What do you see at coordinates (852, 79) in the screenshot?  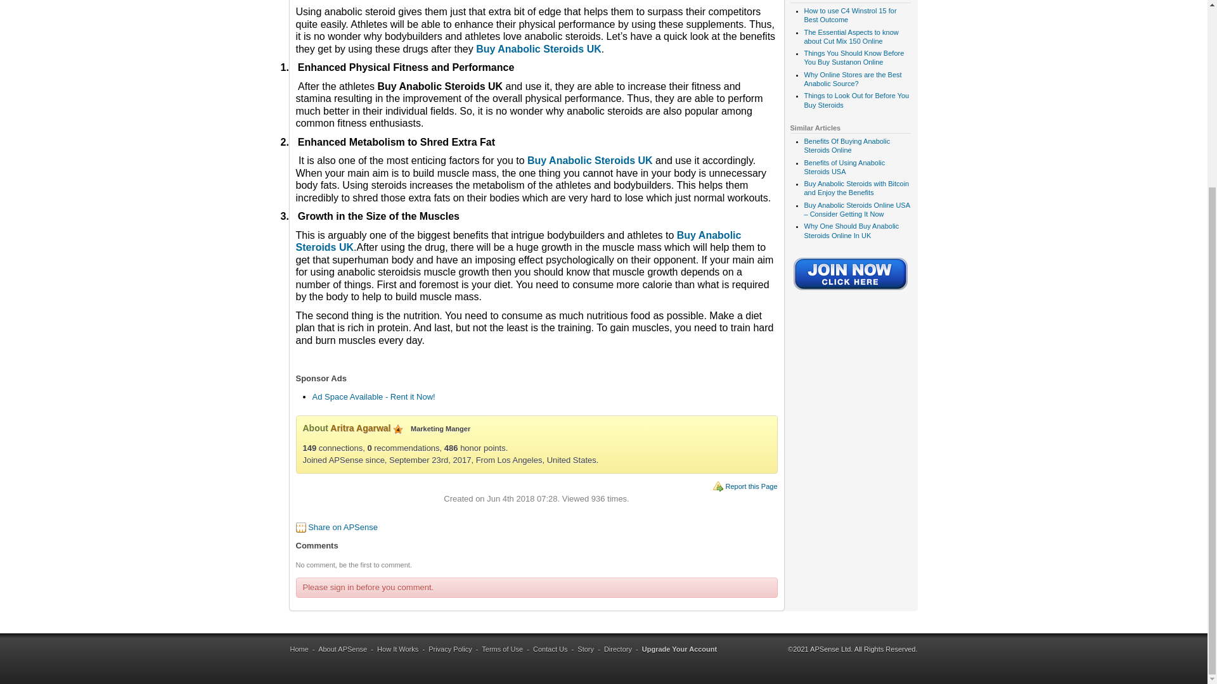 I see `Why Online Stores are the Best Anabolic Source?` at bounding box center [852, 79].